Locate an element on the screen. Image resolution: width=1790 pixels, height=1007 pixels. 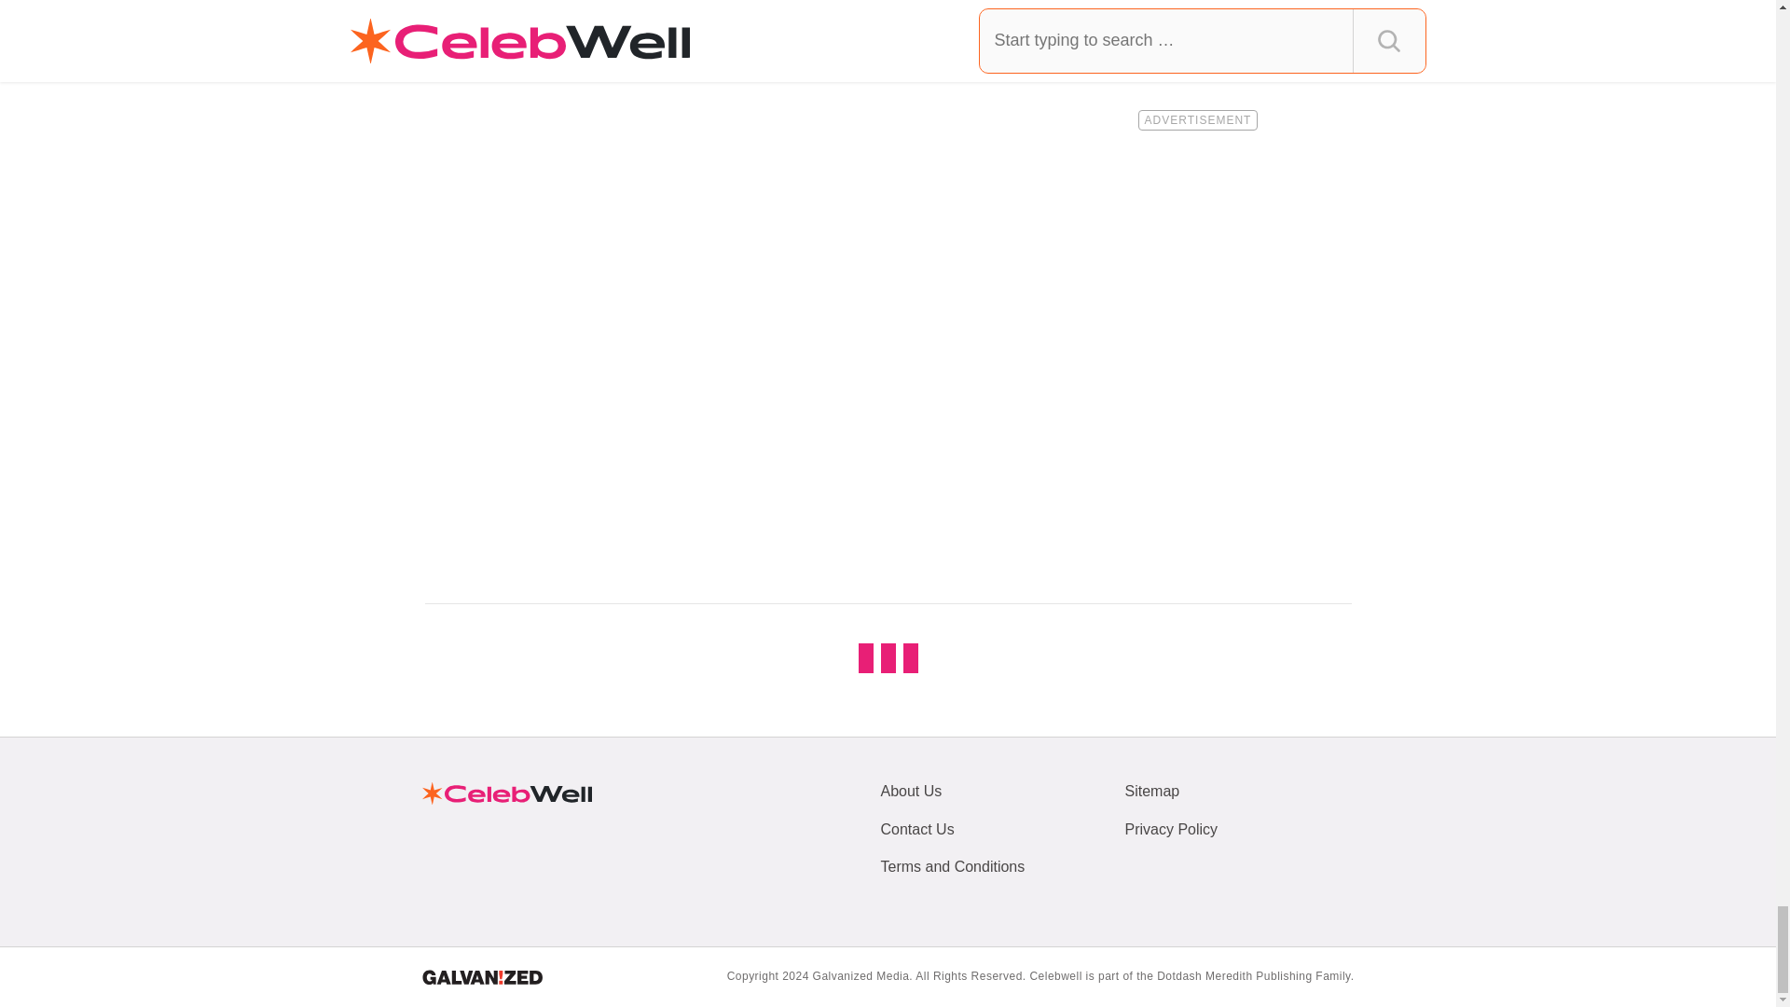
Galvanized Media Logo is located at coordinates (481, 977).